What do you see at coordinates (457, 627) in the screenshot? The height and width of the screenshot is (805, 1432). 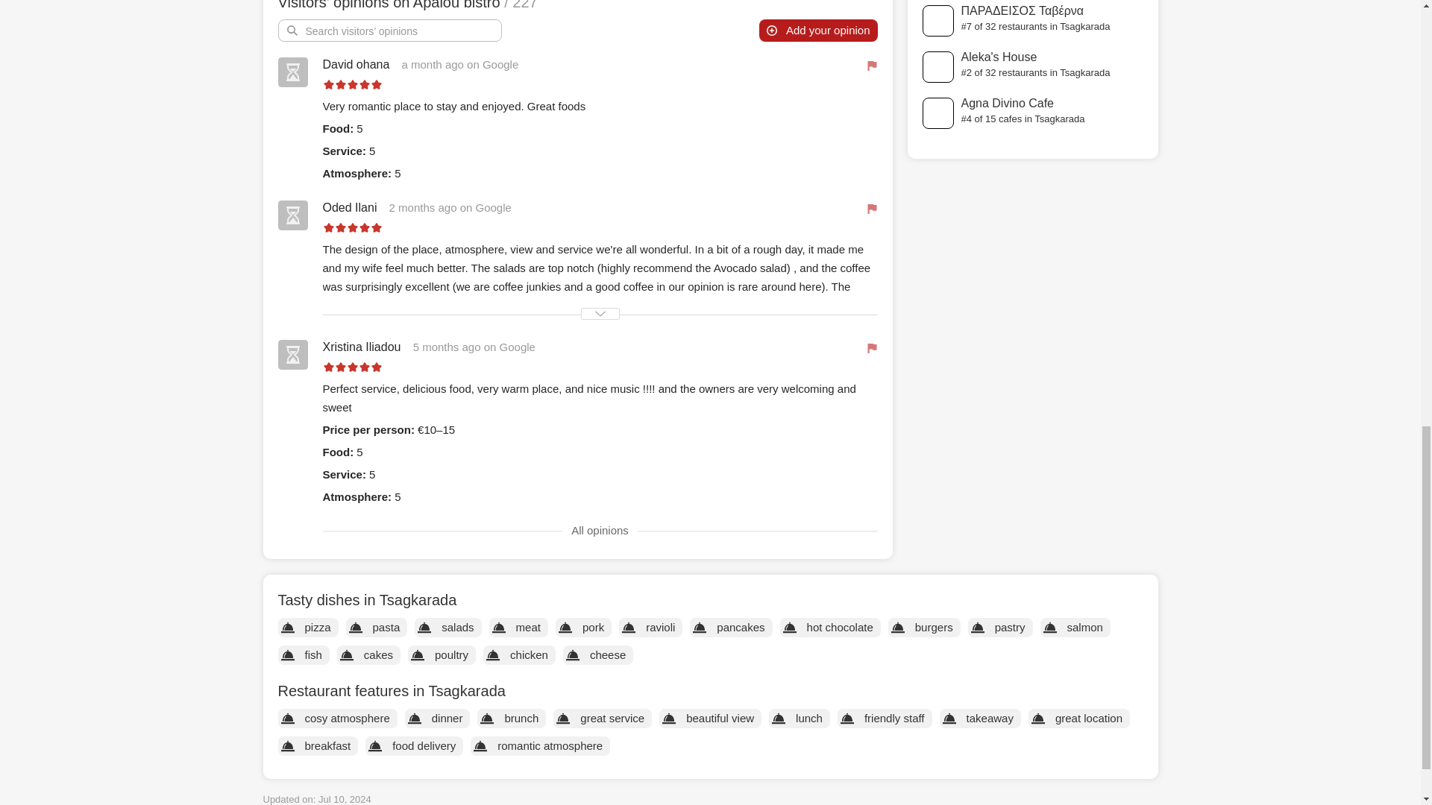 I see `salads` at bounding box center [457, 627].